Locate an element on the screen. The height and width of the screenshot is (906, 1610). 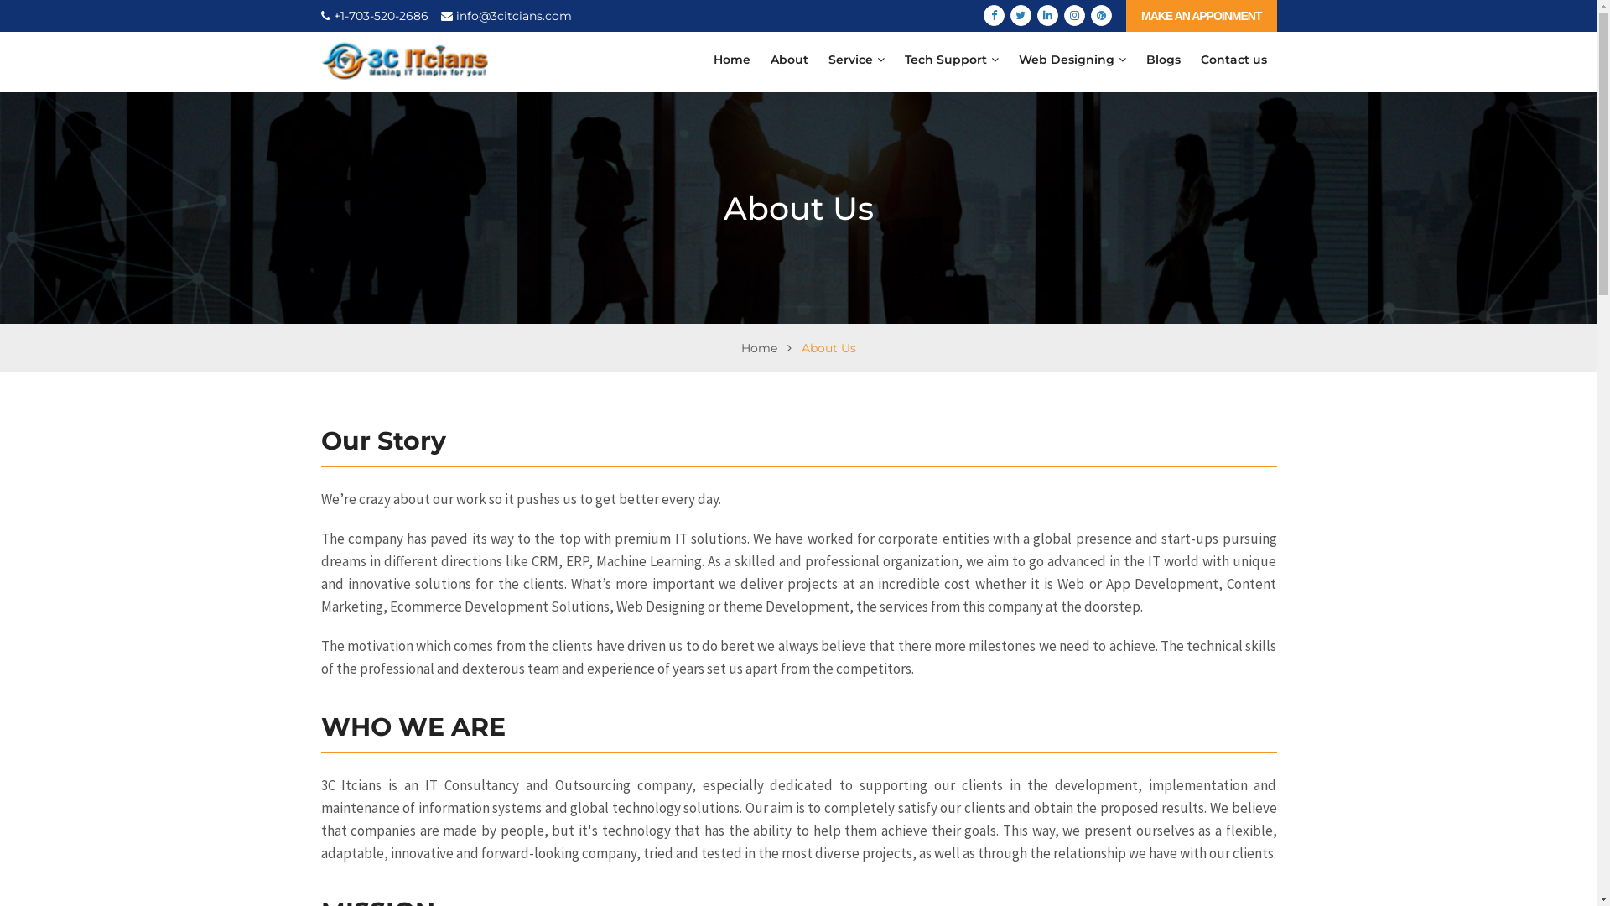
Web Designing is located at coordinates (1072, 60).